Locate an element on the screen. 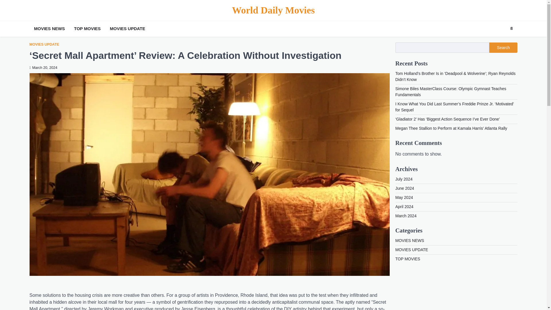 The image size is (551, 310). March 2024 is located at coordinates (406, 216).